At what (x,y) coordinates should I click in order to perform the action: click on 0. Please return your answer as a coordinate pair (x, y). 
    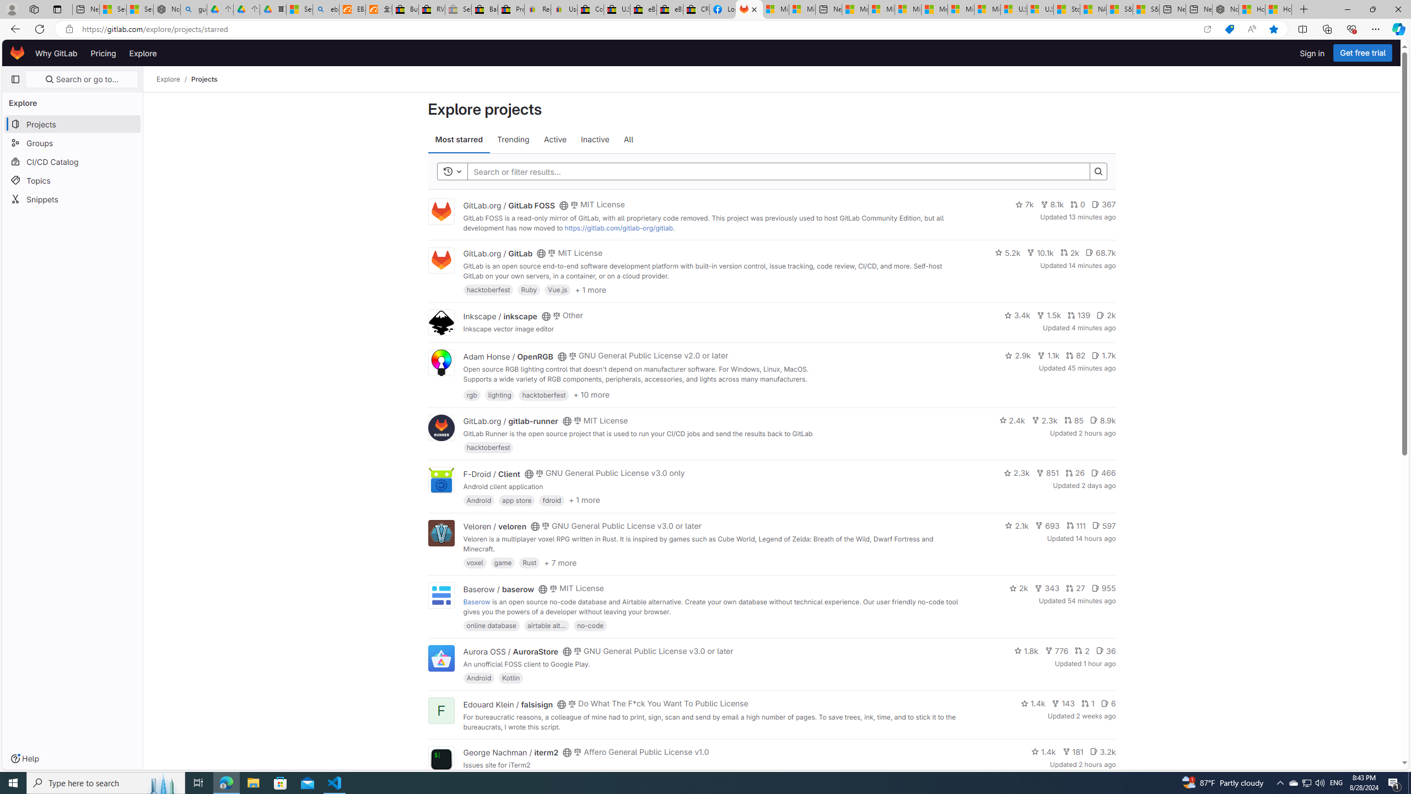
    Looking at the image, I should click on (1078, 204).